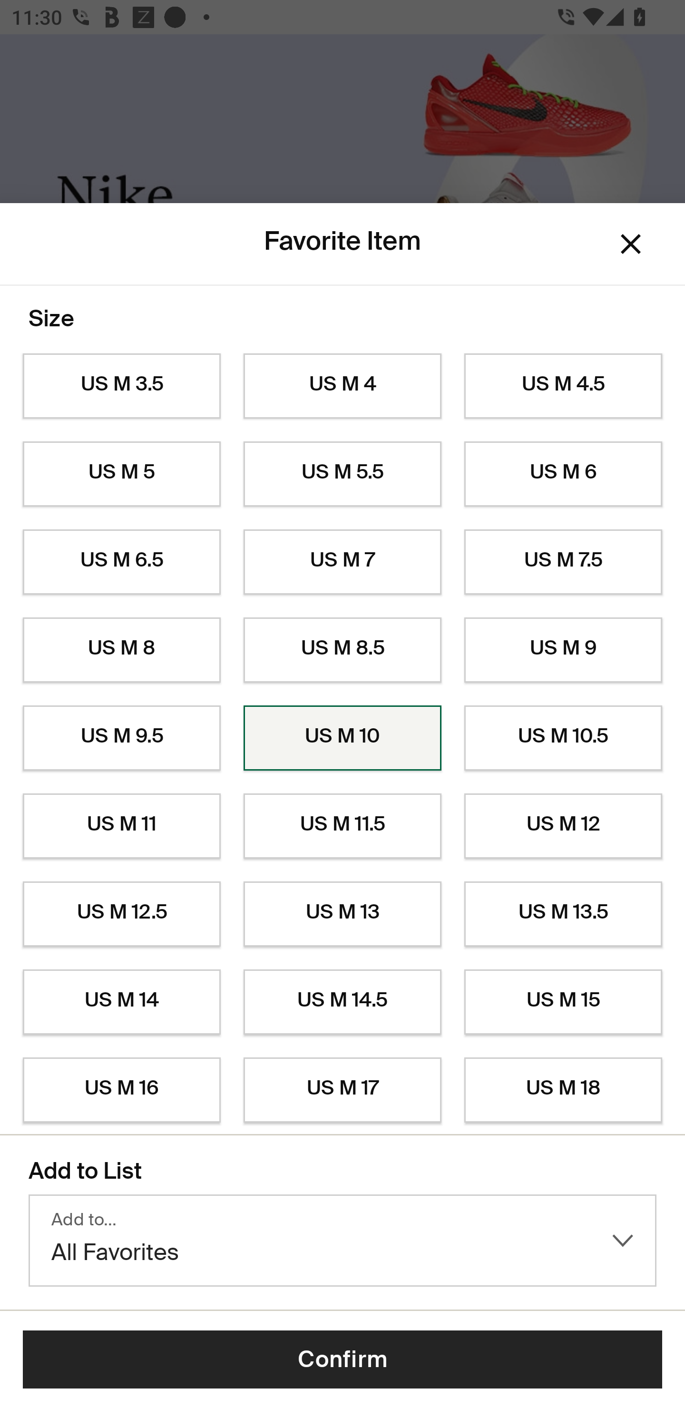 This screenshot has height=1408, width=685. What do you see at coordinates (342, 914) in the screenshot?
I see `US M 13` at bounding box center [342, 914].